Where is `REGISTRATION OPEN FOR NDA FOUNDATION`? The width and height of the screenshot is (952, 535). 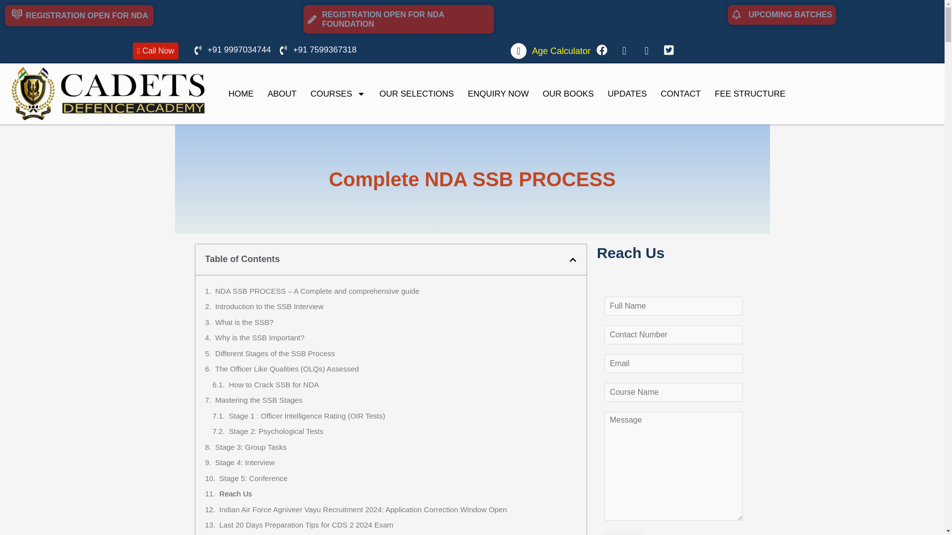
REGISTRATION OPEN FOR NDA FOUNDATION is located at coordinates (399, 19).